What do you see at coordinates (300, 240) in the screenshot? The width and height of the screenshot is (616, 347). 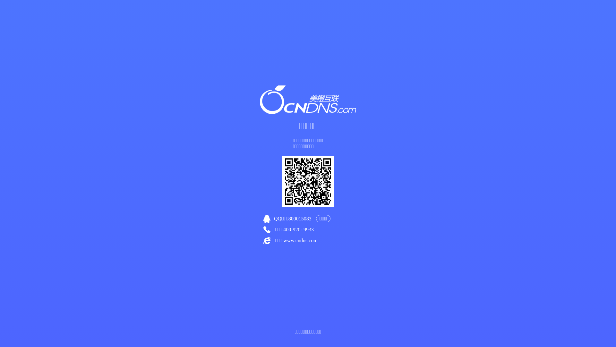 I see `www.cndns.com` at bounding box center [300, 240].